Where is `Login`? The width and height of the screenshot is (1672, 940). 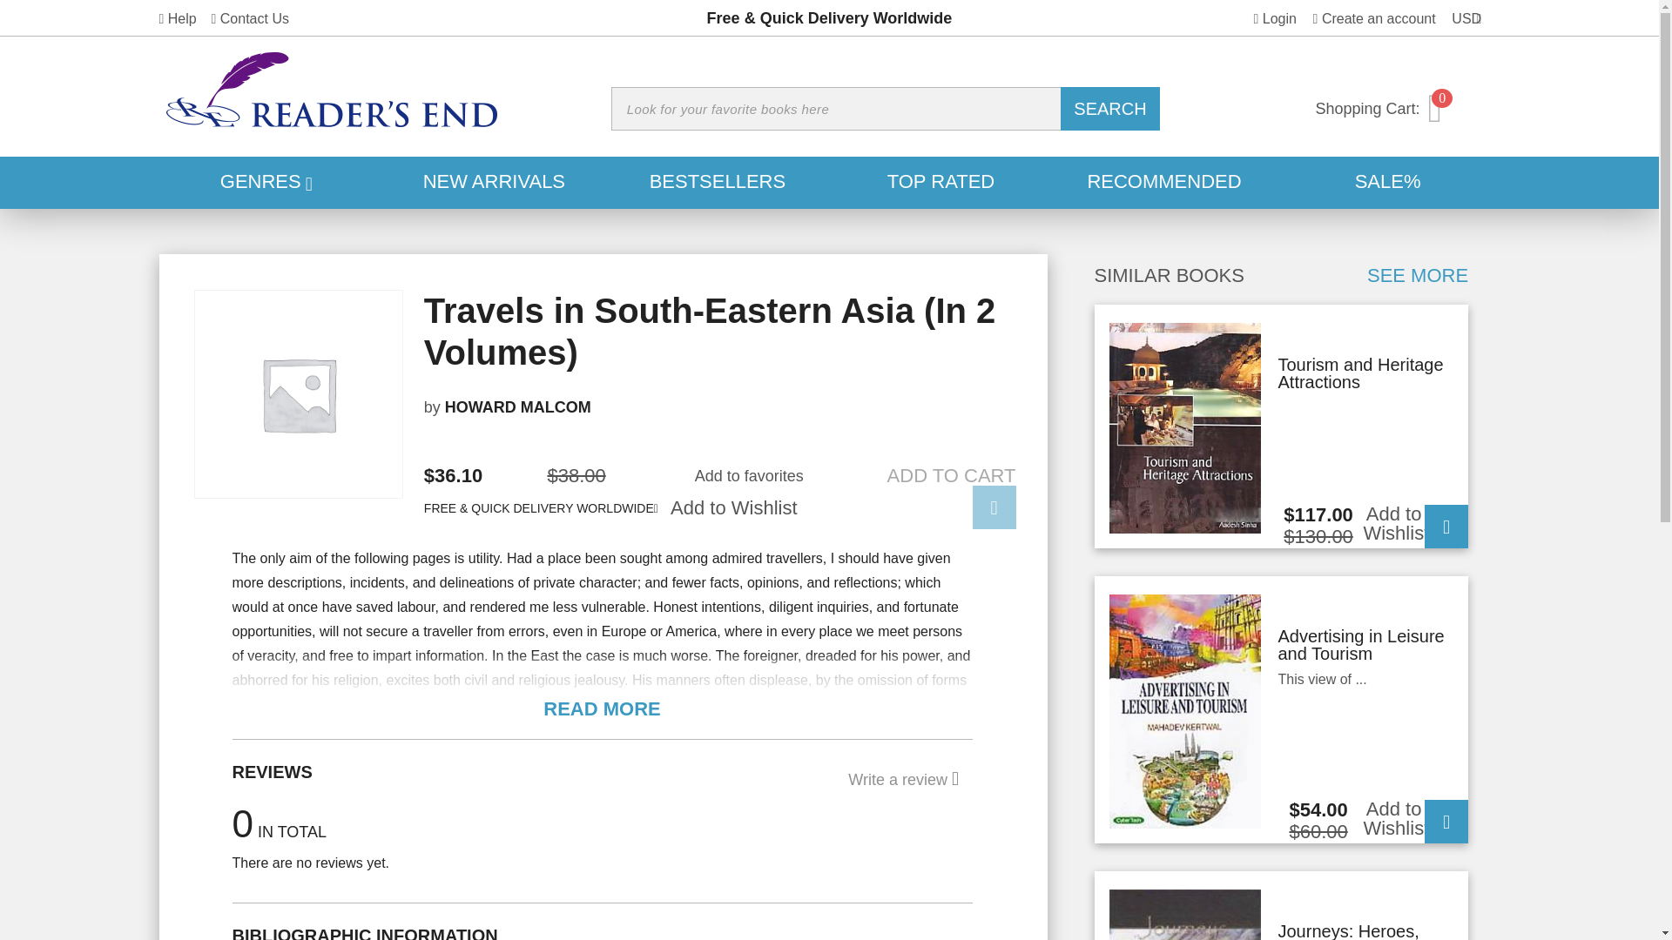 Login is located at coordinates (733, 520).